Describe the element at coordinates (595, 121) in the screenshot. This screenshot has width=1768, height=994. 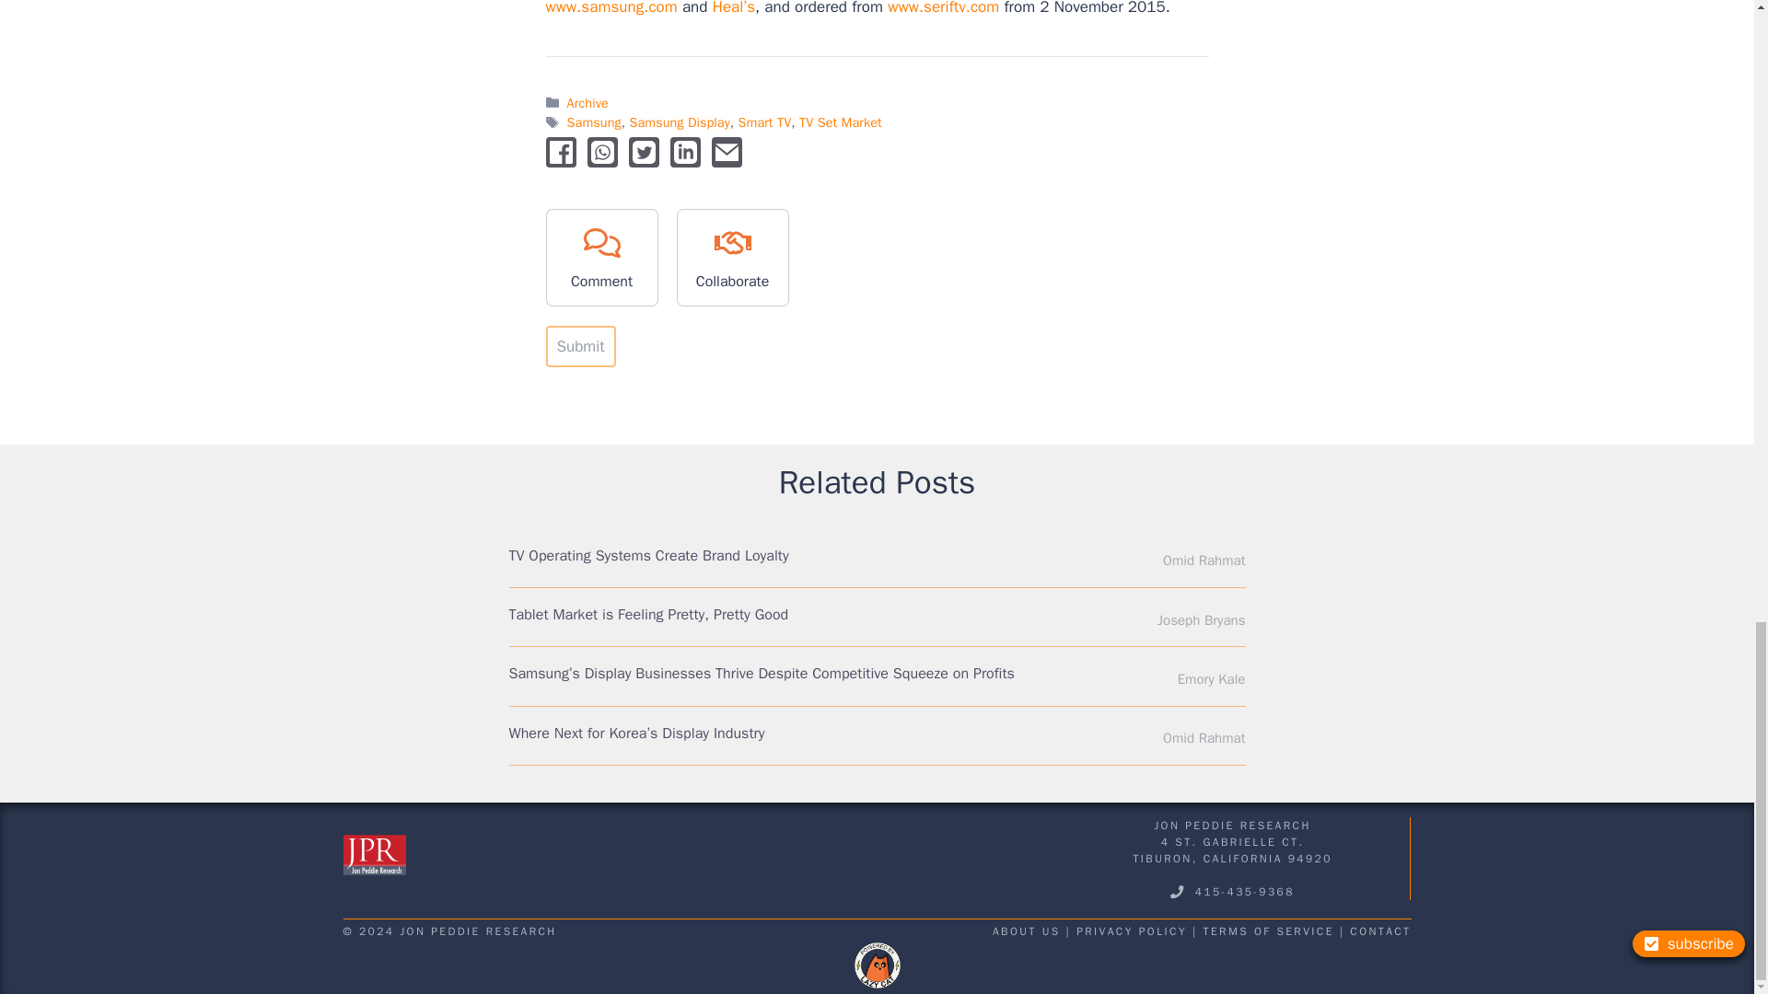
I see `Samsung` at that location.